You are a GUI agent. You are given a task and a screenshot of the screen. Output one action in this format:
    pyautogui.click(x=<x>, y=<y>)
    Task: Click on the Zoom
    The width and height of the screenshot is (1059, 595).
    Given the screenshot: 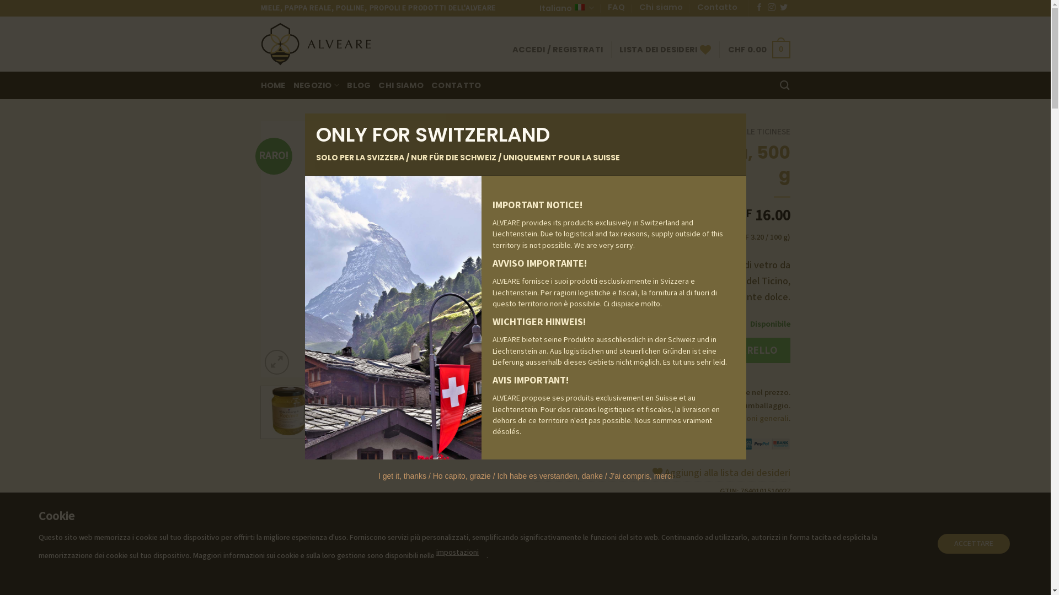 What is the action you would take?
    pyautogui.click(x=277, y=362)
    